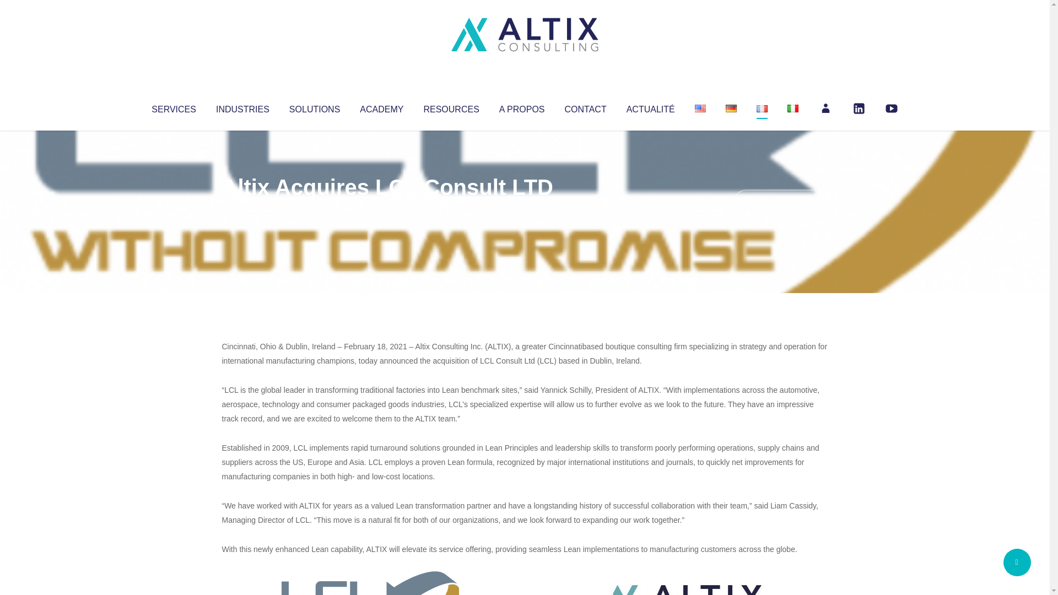 This screenshot has width=1058, height=595. What do you see at coordinates (242, 107) in the screenshot?
I see `INDUSTRIES` at bounding box center [242, 107].